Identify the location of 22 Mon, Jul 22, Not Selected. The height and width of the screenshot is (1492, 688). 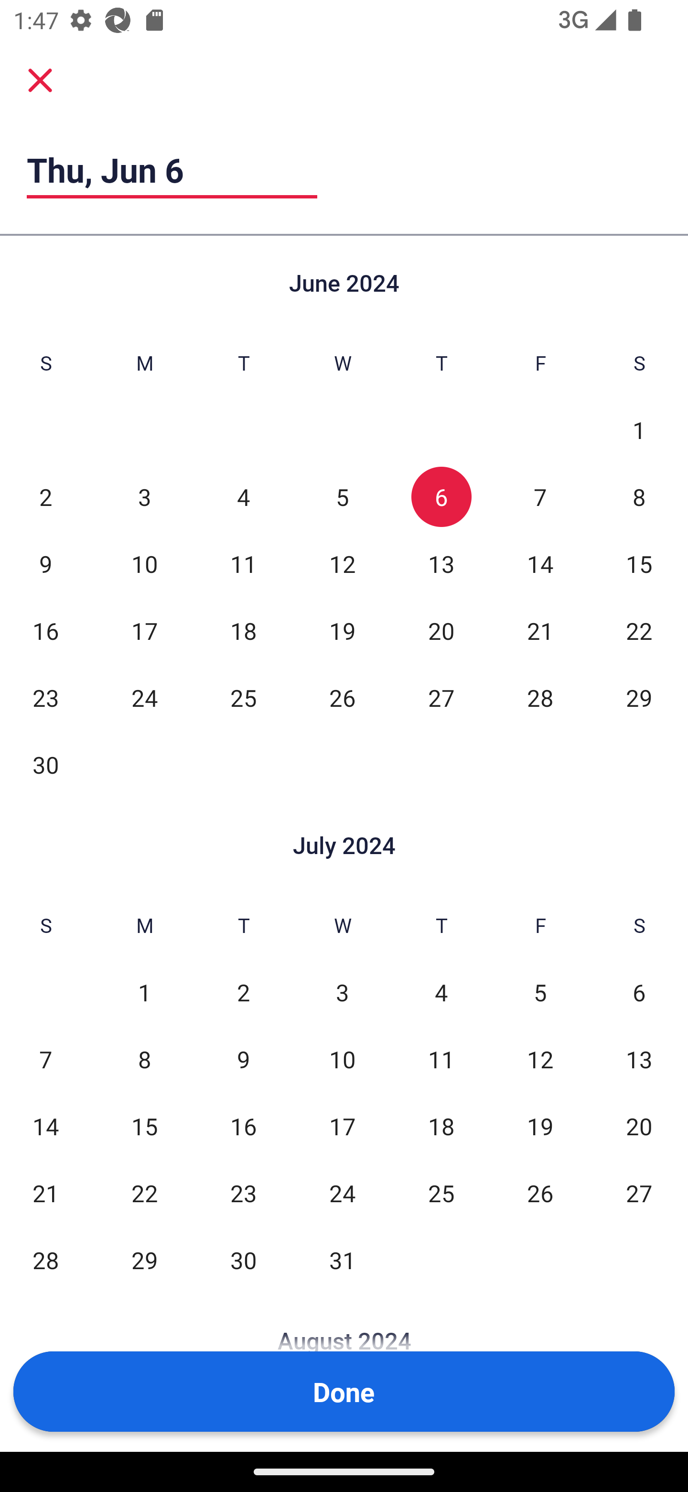
(144, 1193).